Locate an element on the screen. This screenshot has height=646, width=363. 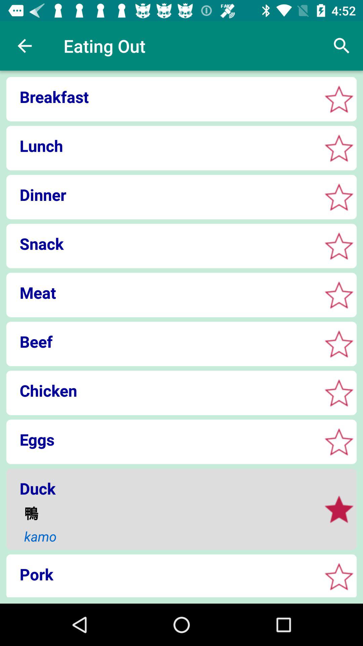
turn off the icon above chicken is located at coordinates (161, 342).